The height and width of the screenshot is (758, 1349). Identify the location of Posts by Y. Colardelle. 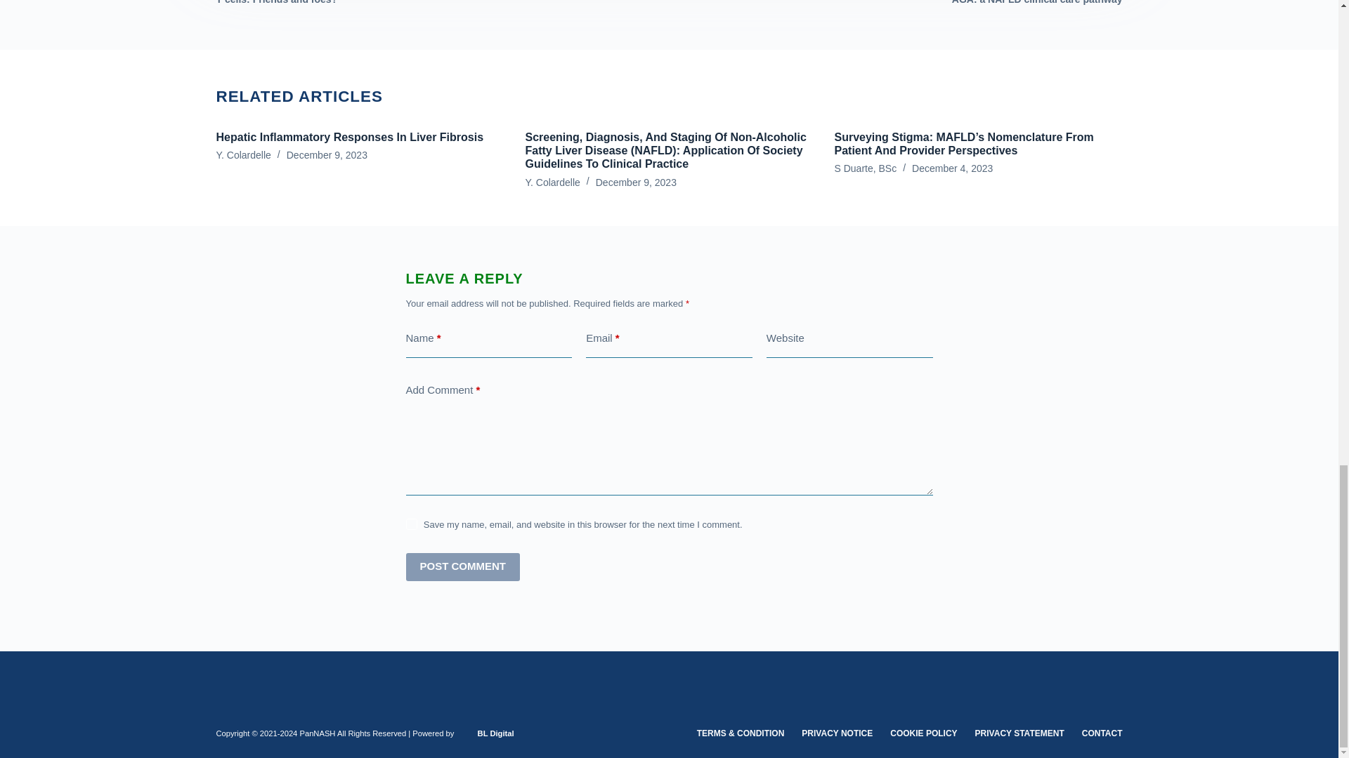
(243, 154).